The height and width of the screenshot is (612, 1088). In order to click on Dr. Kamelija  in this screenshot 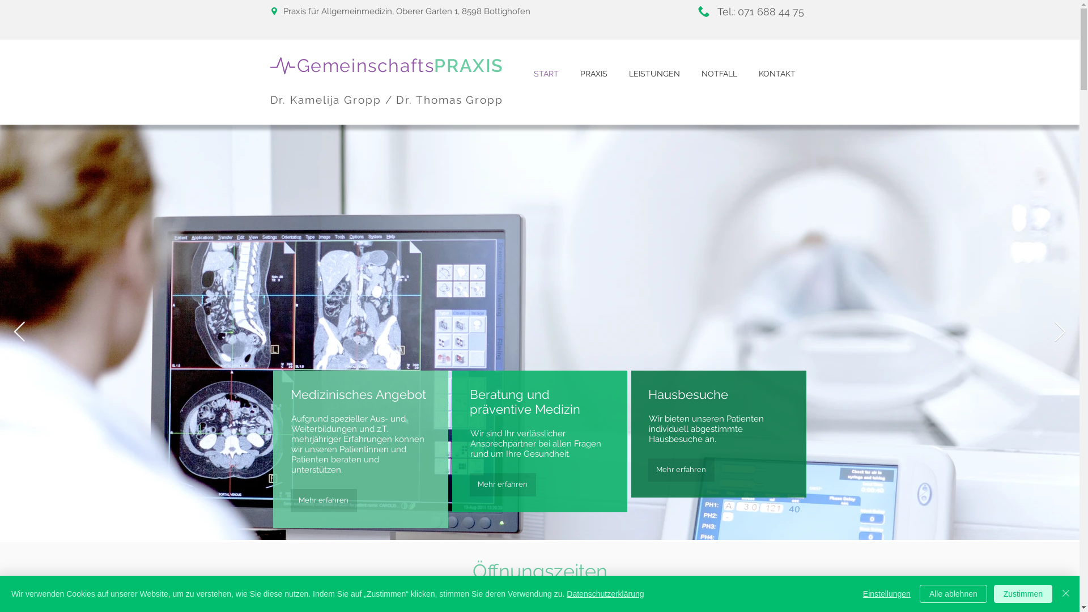, I will do `click(307, 100)`.